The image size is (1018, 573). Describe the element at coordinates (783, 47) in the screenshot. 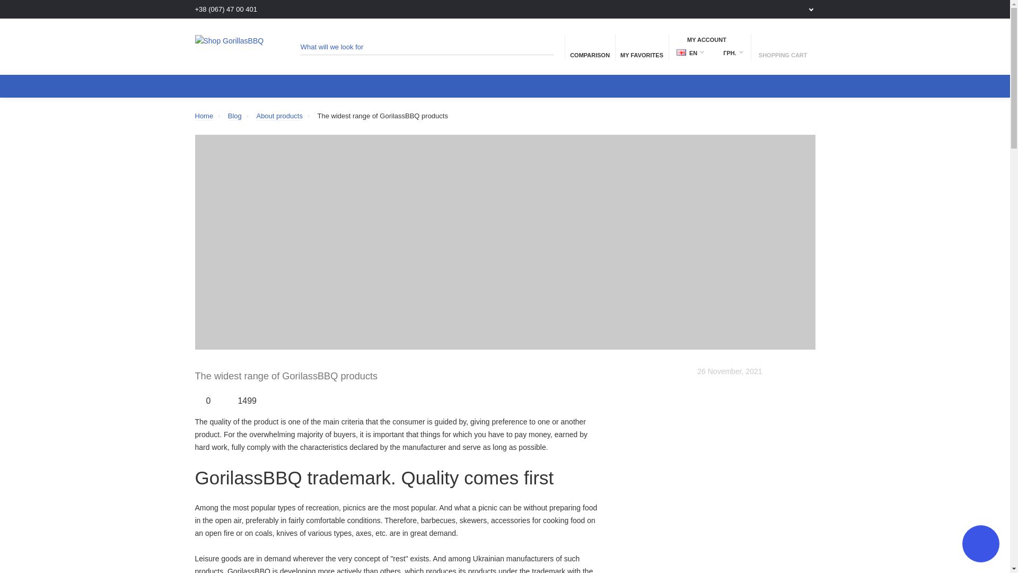

I see `SHOPPING CART` at that location.